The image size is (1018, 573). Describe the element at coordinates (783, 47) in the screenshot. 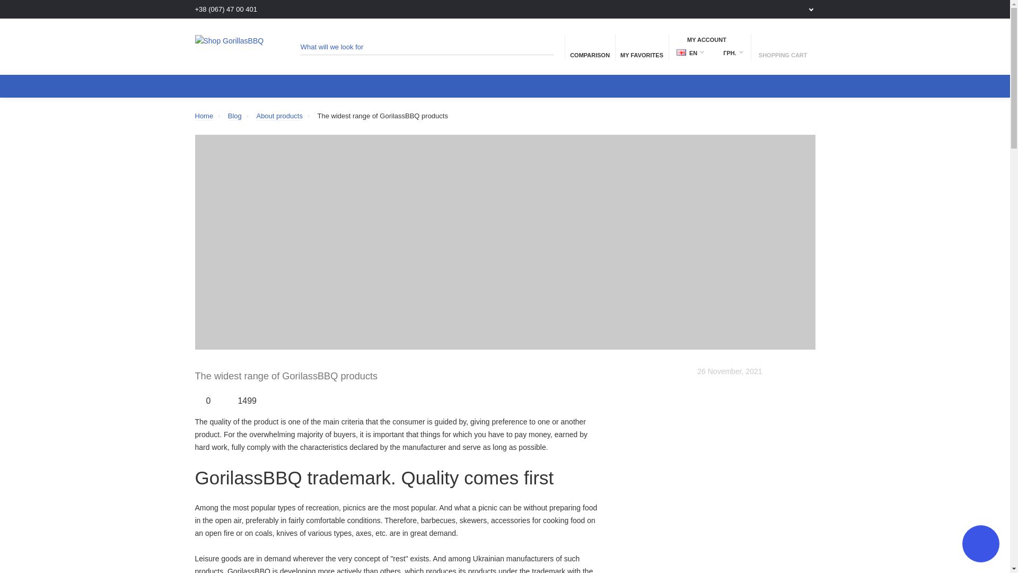

I see `SHOPPING CART` at that location.